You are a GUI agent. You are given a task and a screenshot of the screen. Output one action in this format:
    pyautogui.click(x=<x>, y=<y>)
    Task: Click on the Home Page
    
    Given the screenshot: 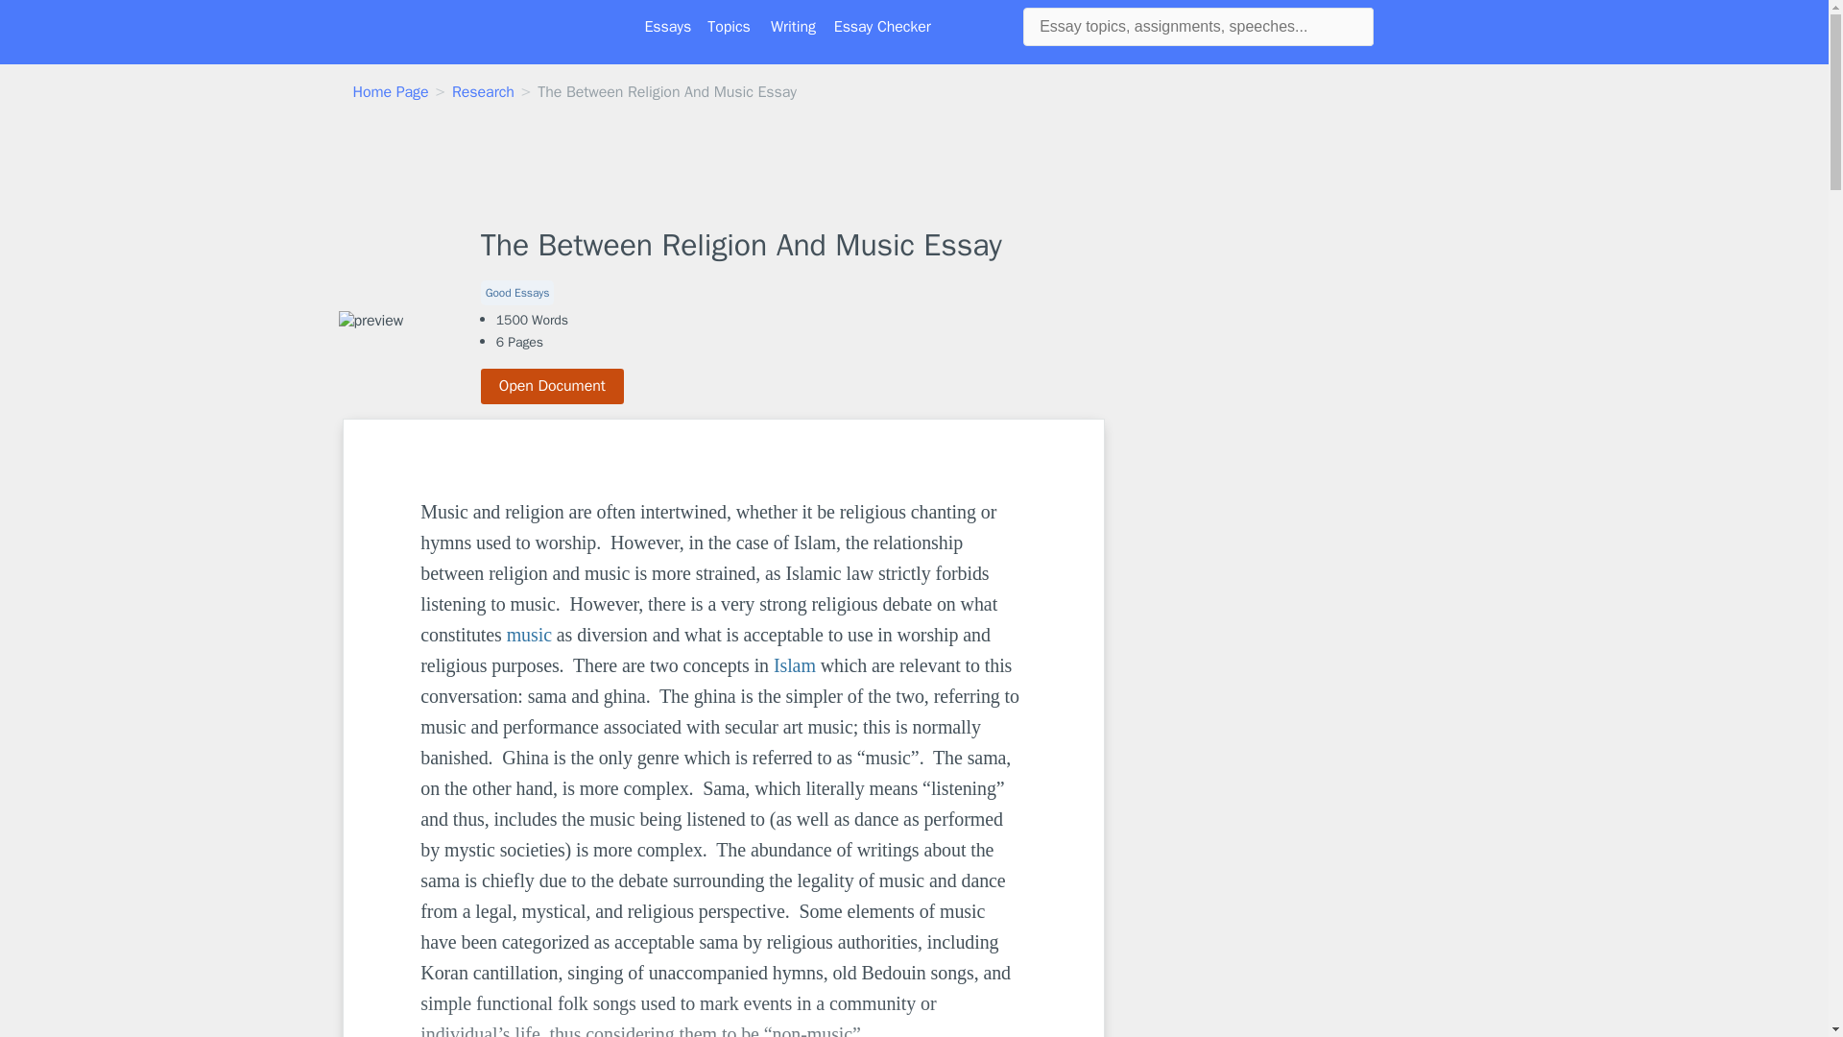 What is the action you would take?
    pyautogui.click(x=392, y=92)
    